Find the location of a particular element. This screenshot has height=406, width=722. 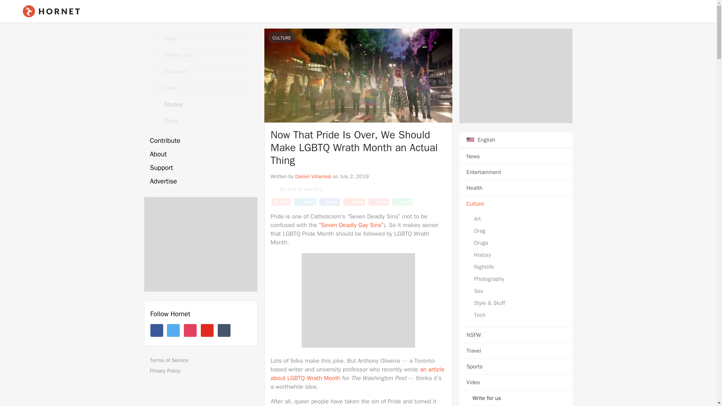

Shop is located at coordinates (200, 121).